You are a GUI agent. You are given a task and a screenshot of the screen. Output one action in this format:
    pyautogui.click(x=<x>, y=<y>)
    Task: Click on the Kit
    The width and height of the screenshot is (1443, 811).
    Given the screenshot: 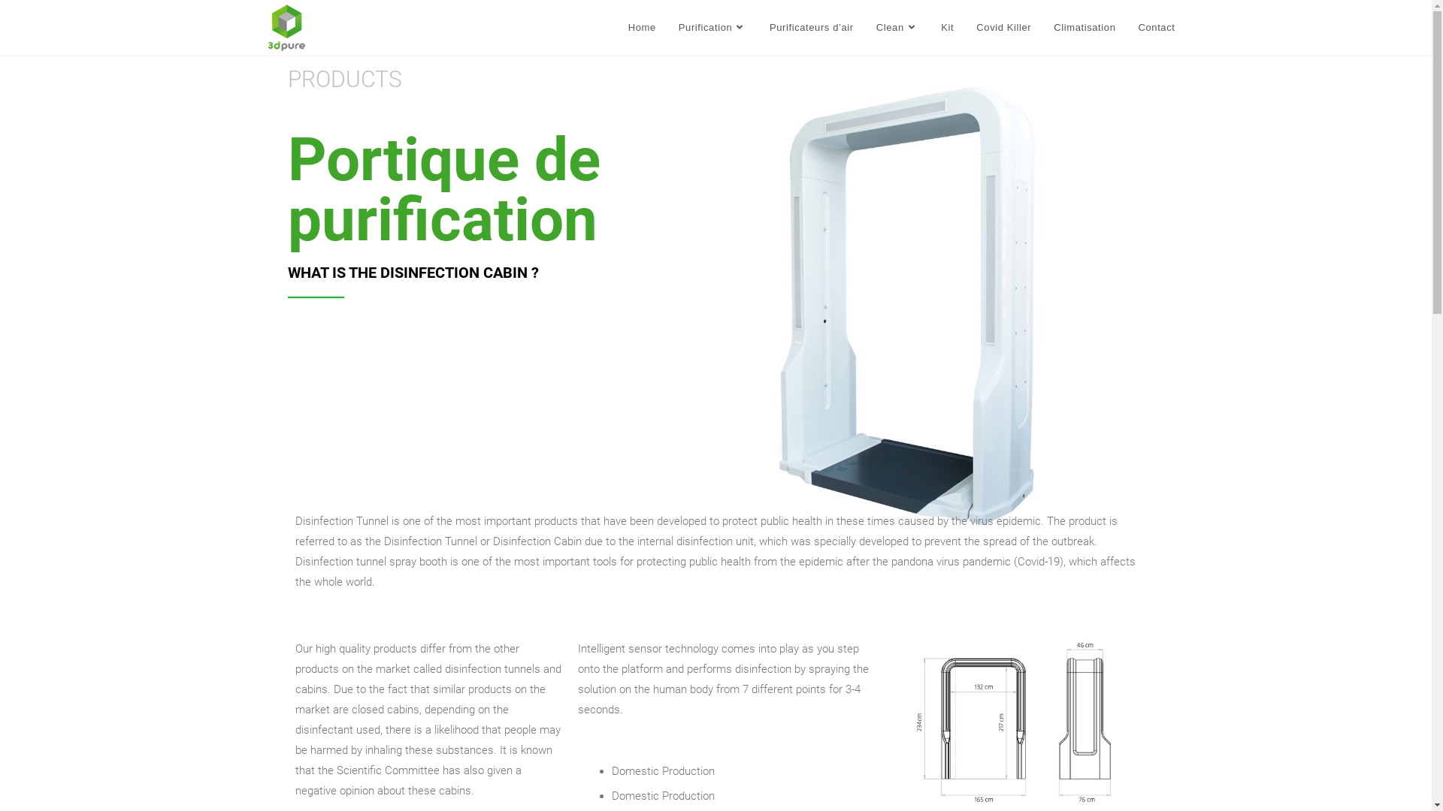 What is the action you would take?
    pyautogui.click(x=947, y=28)
    